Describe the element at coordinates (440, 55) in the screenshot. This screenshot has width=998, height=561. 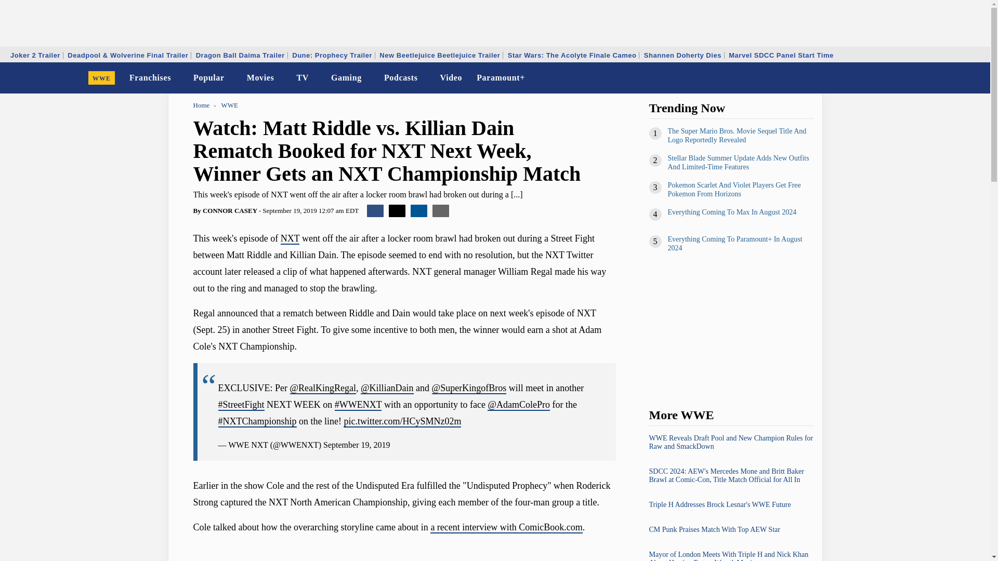
I see `New Beetlejuice Beetlejuice Trailer` at that location.